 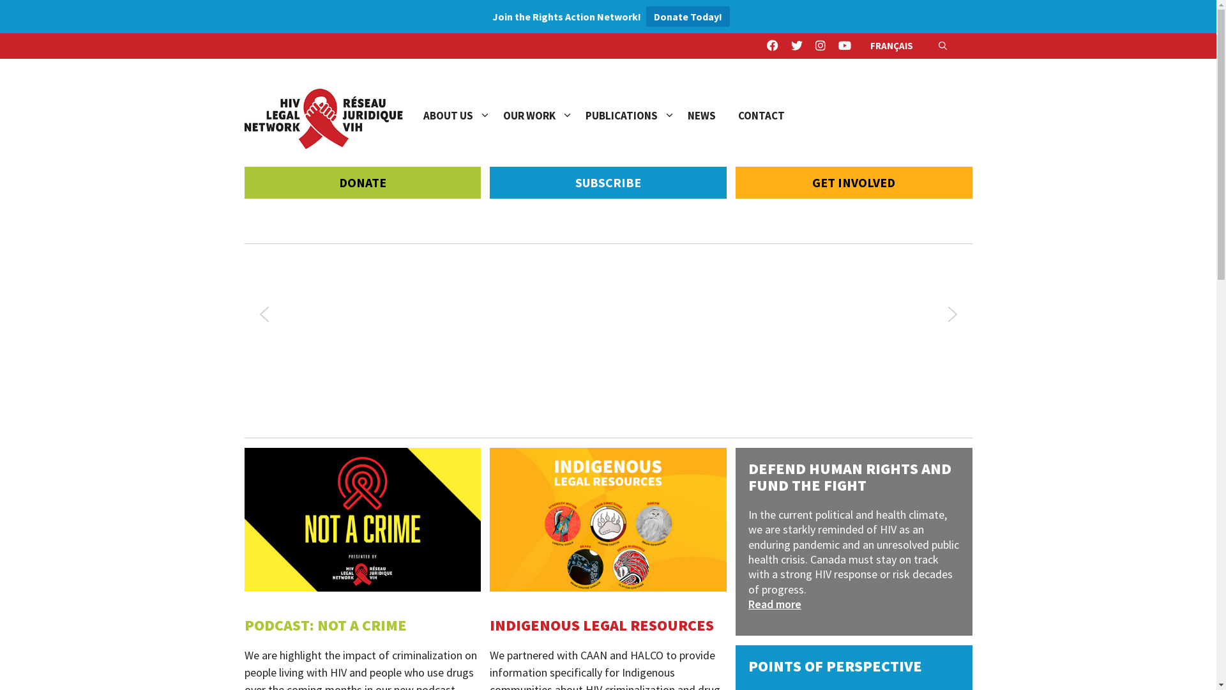 What do you see at coordinates (835, 666) in the screenshot?
I see `POINTS OF PERSPECTIVE` at bounding box center [835, 666].